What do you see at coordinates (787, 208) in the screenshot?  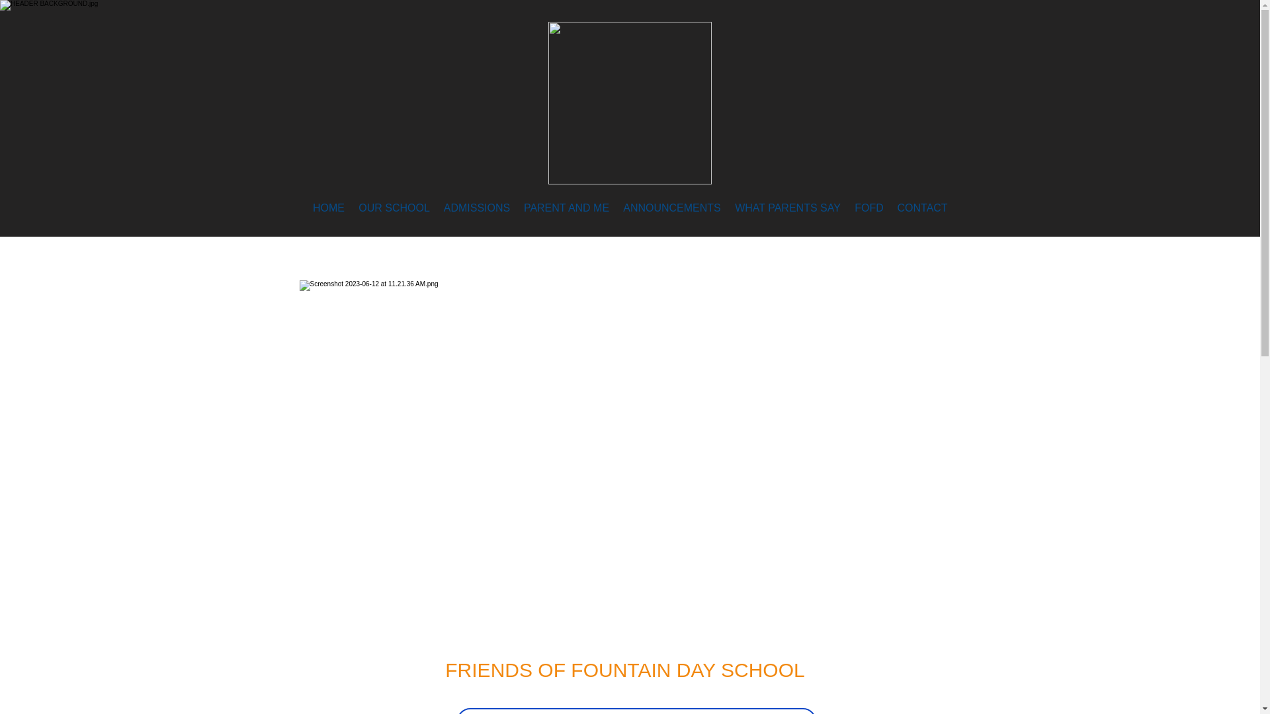 I see `WHAT PARENTS SAY` at bounding box center [787, 208].